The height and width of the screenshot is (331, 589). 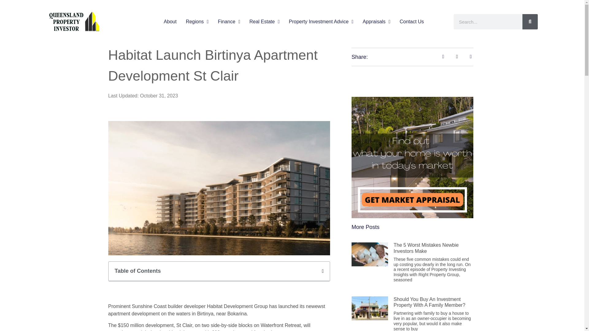 I want to click on About, so click(x=170, y=22).